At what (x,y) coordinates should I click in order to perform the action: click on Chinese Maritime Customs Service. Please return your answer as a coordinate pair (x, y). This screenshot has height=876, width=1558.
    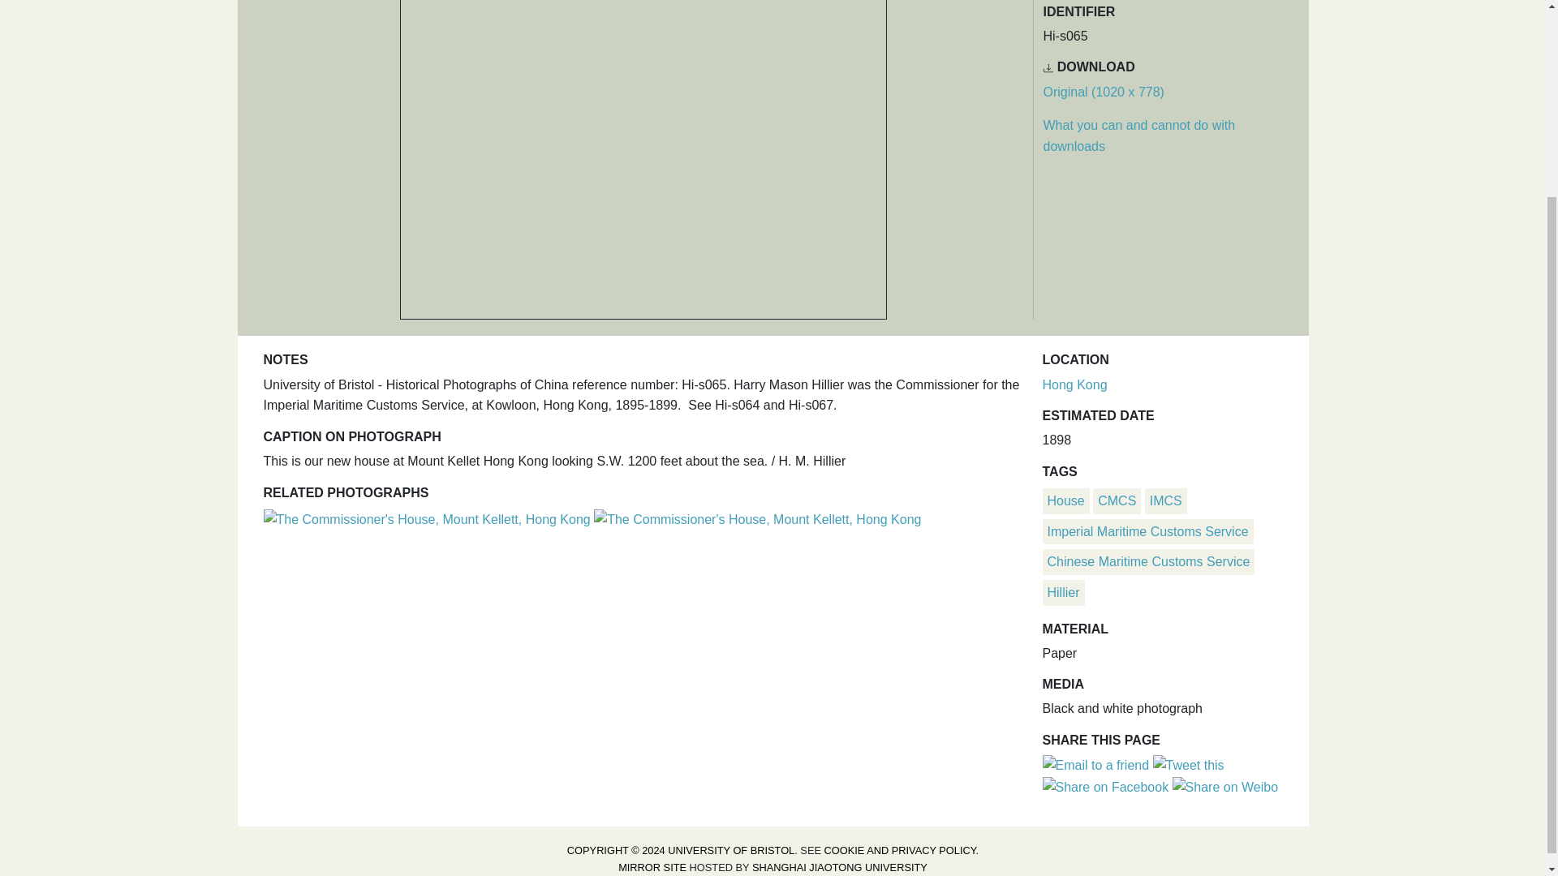
    Looking at the image, I should click on (1147, 561).